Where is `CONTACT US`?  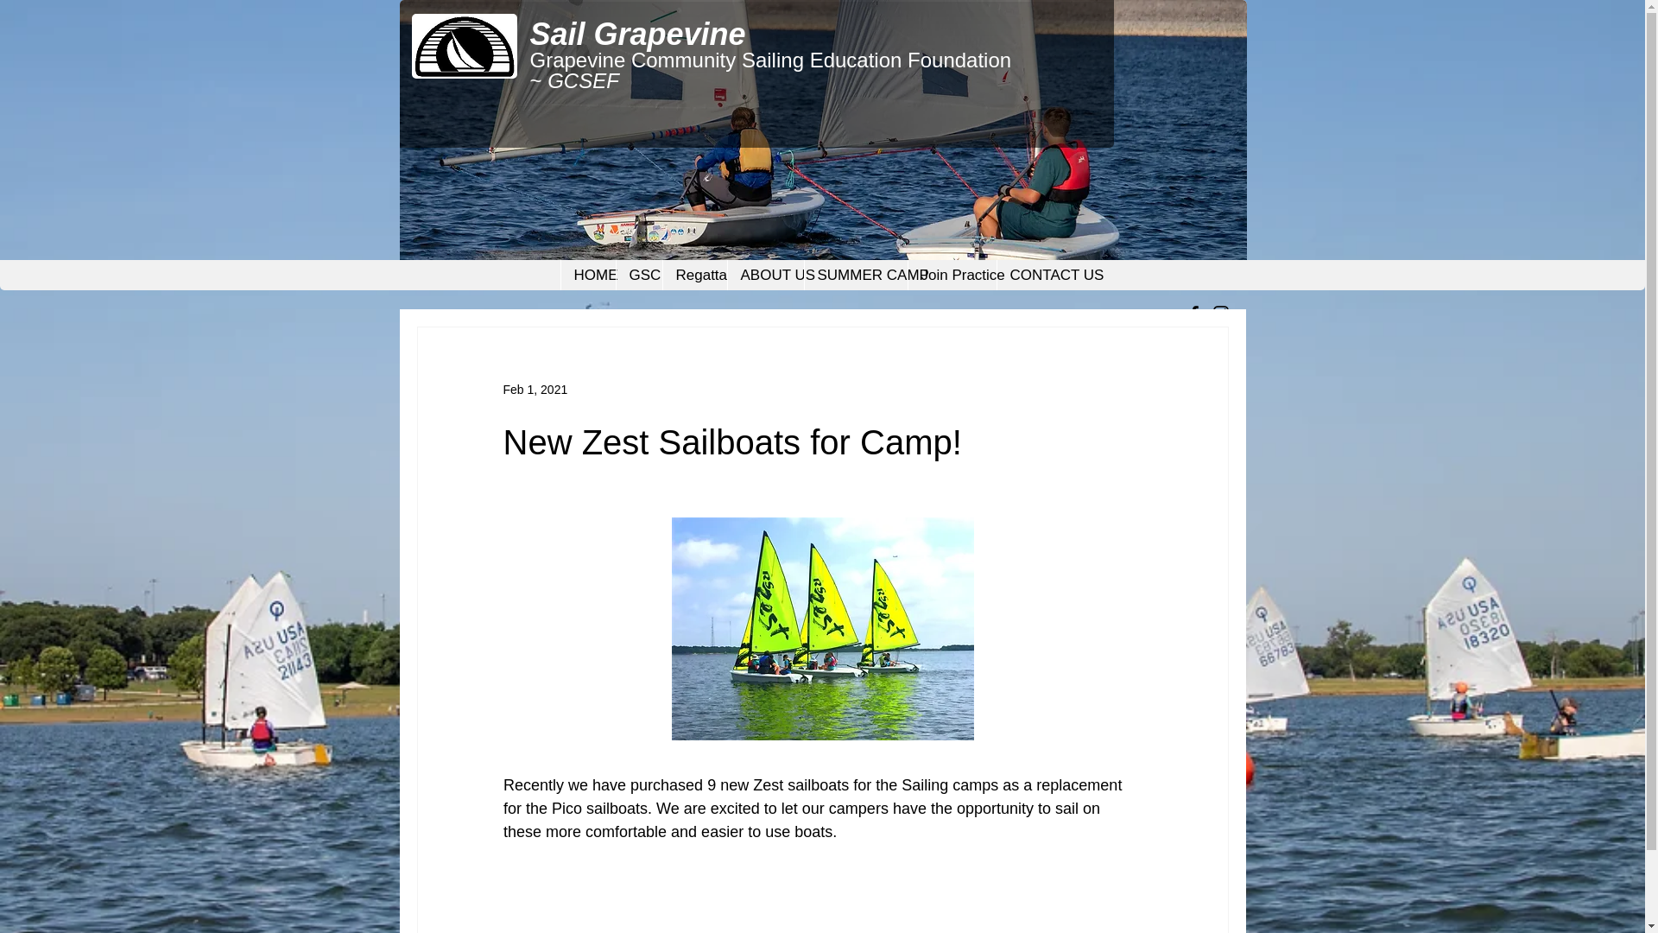 CONTACT US is located at coordinates (1041, 275).